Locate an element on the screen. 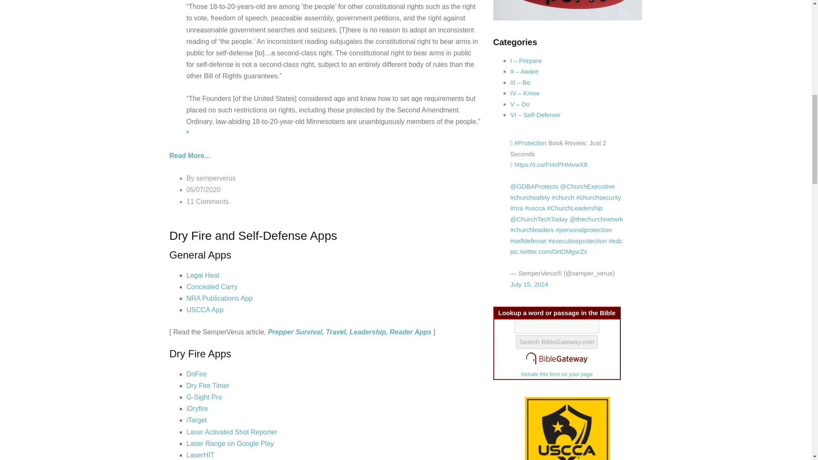 The height and width of the screenshot is (460, 818). G-Sight Pro is located at coordinates (204, 397).